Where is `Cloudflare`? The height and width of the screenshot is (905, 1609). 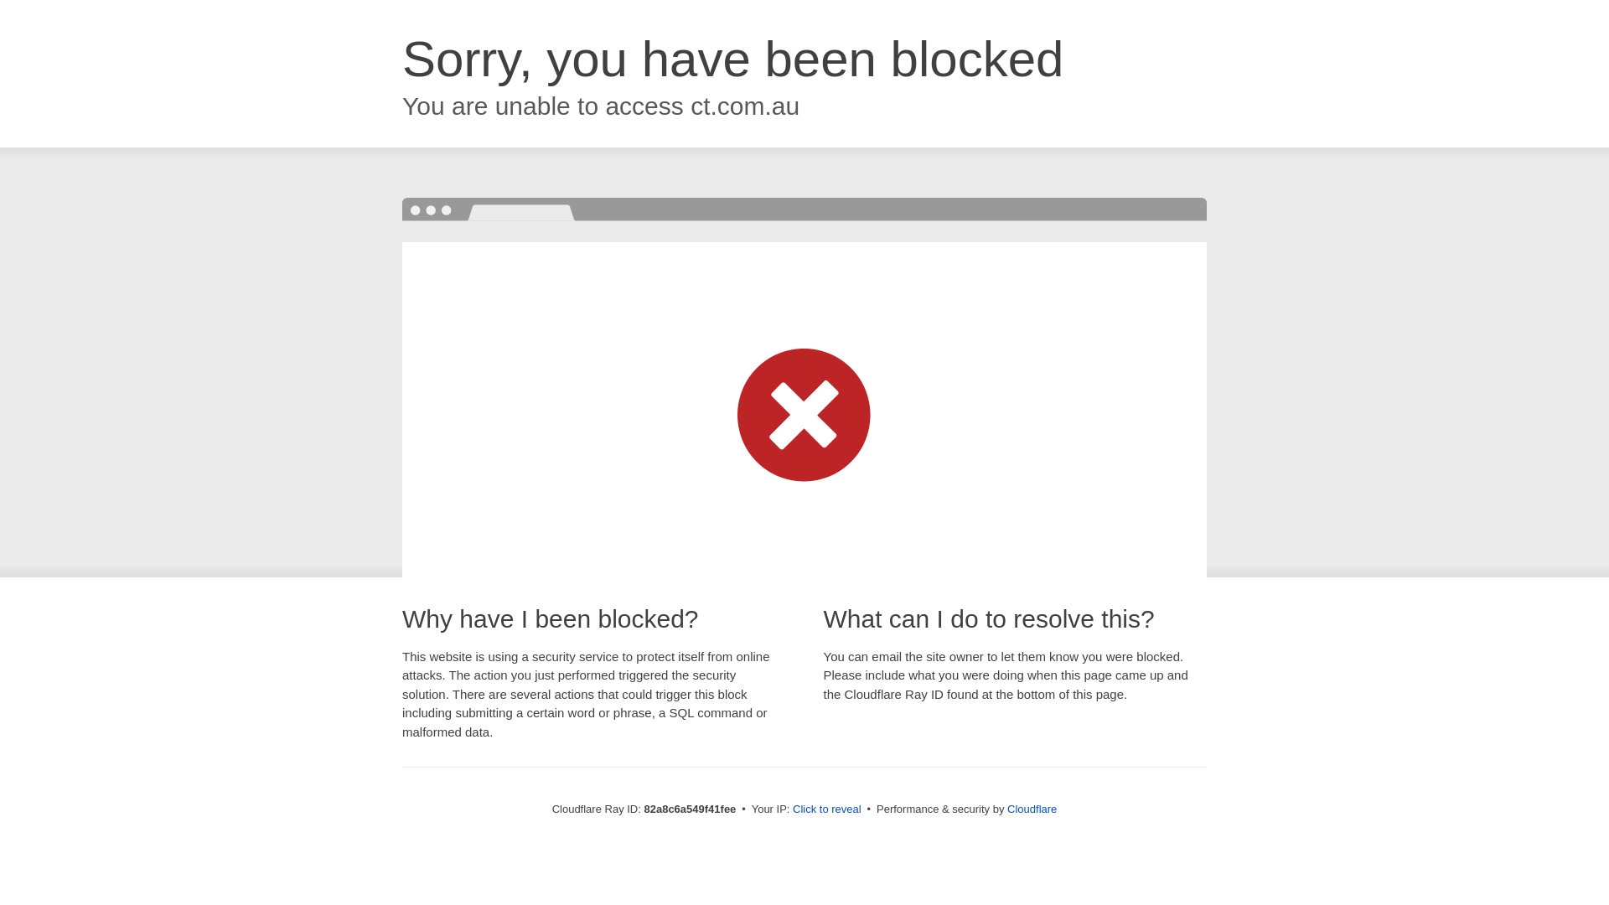 Cloudflare is located at coordinates (1032, 809).